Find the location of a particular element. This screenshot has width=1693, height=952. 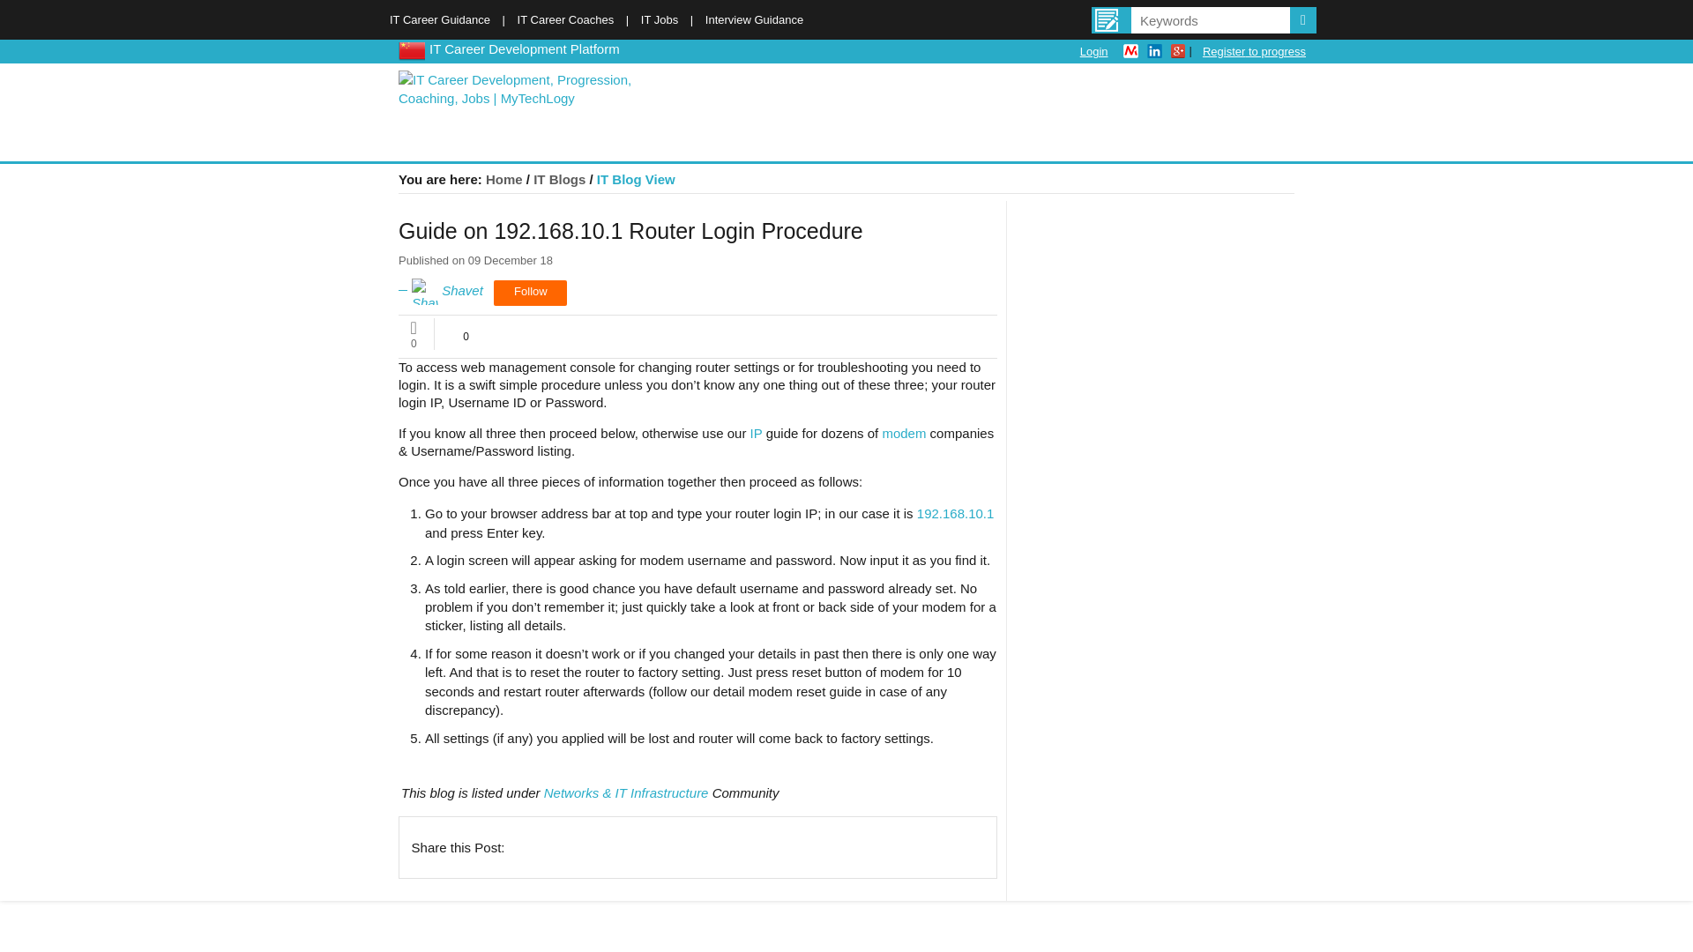

IT Career Coaches is located at coordinates (566, 19).